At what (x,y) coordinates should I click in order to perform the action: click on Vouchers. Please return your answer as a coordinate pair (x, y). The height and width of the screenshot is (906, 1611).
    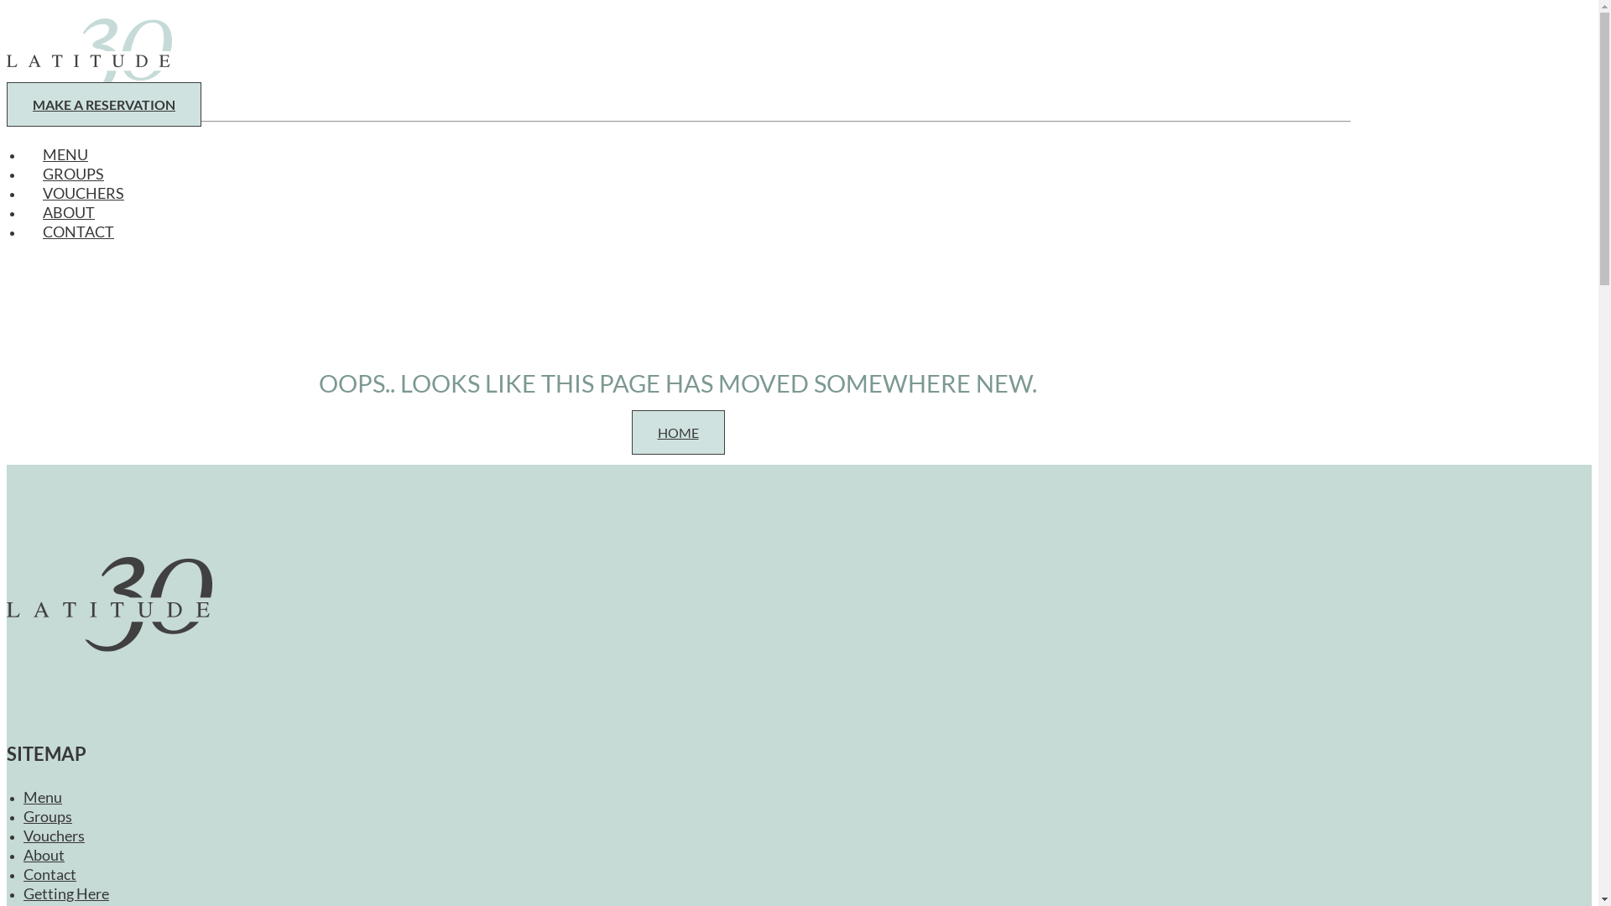
    Looking at the image, I should click on (54, 840).